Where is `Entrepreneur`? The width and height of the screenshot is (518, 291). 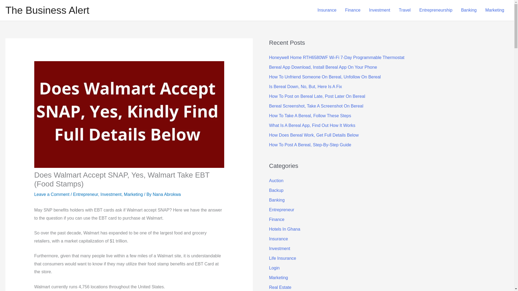
Entrepreneur is located at coordinates (86, 194).